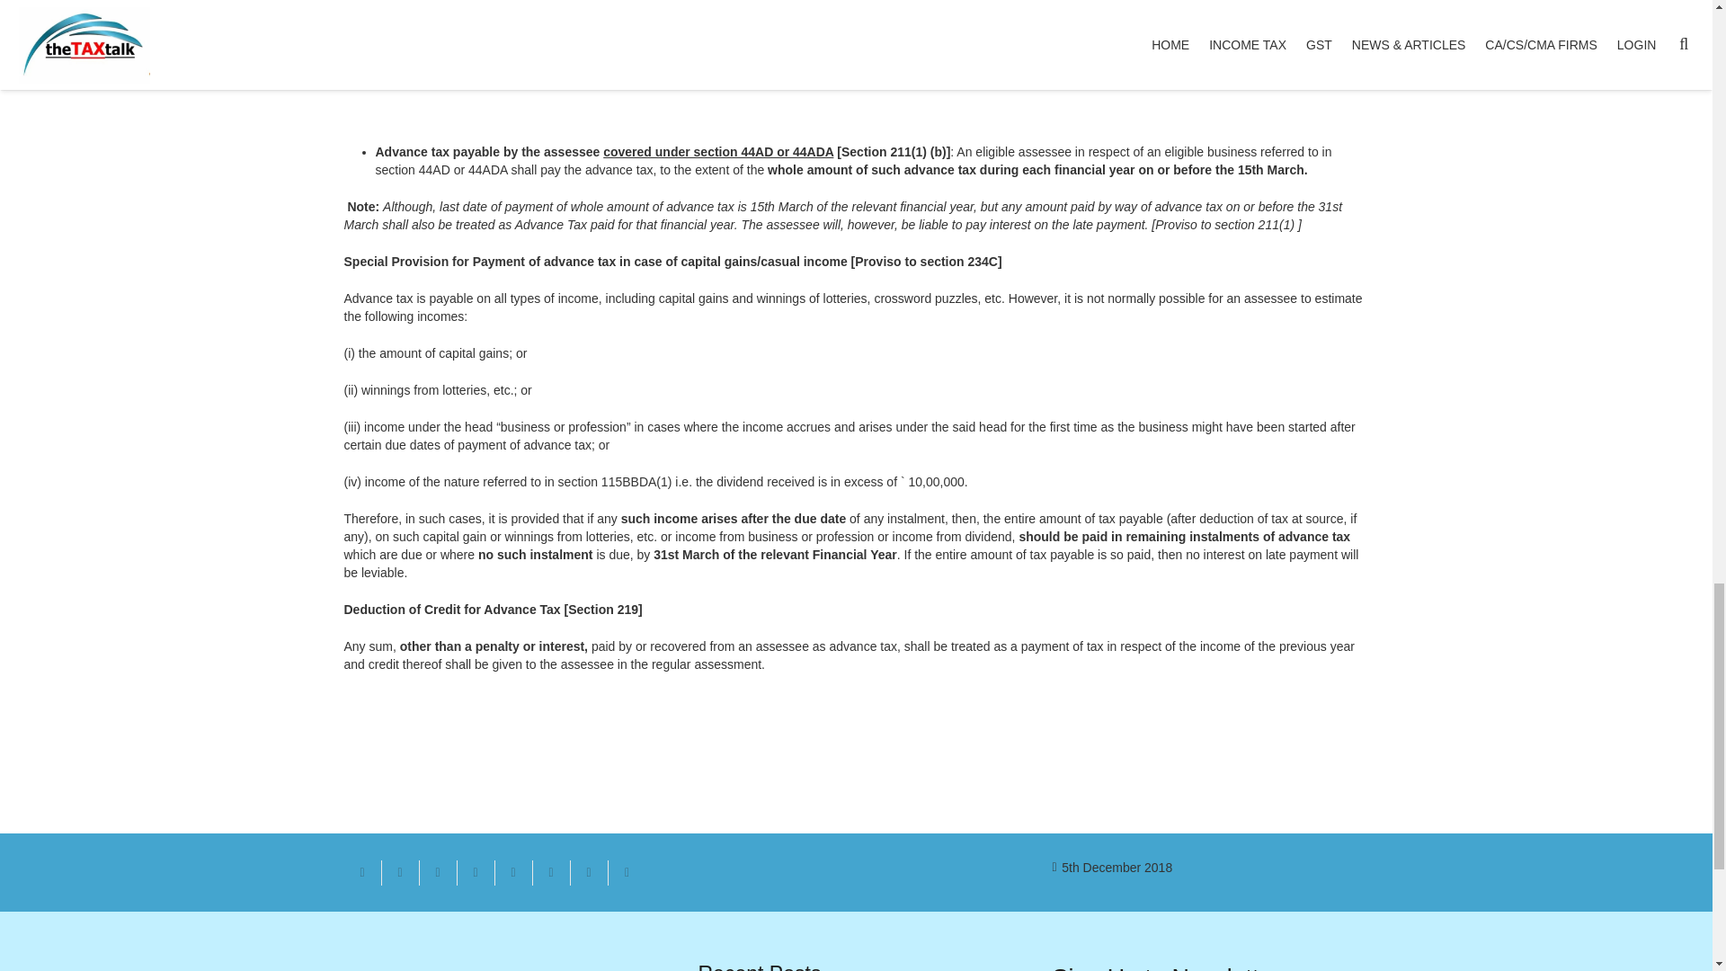 The width and height of the screenshot is (1726, 971). Describe the element at coordinates (362, 872) in the screenshot. I see `Email this` at that location.